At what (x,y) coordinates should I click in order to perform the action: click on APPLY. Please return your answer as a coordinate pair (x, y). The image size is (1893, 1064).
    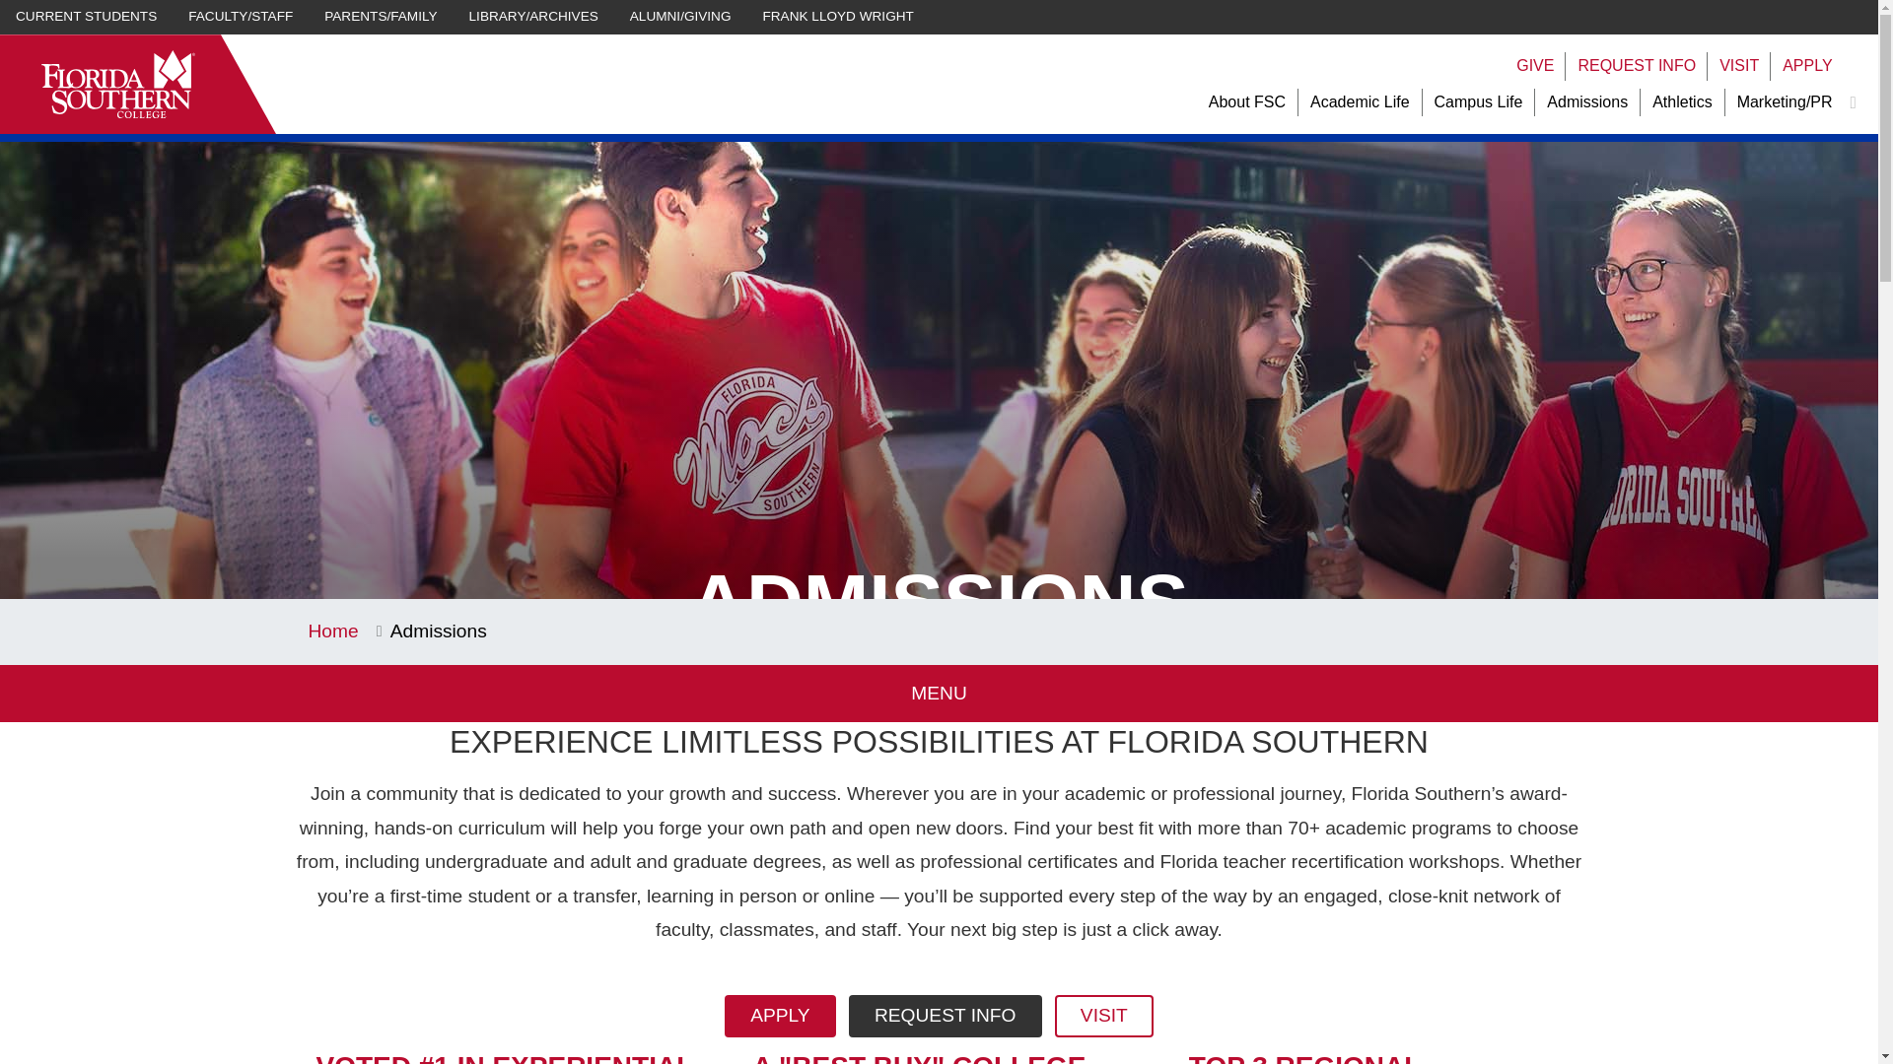
    Looking at the image, I should click on (1807, 66).